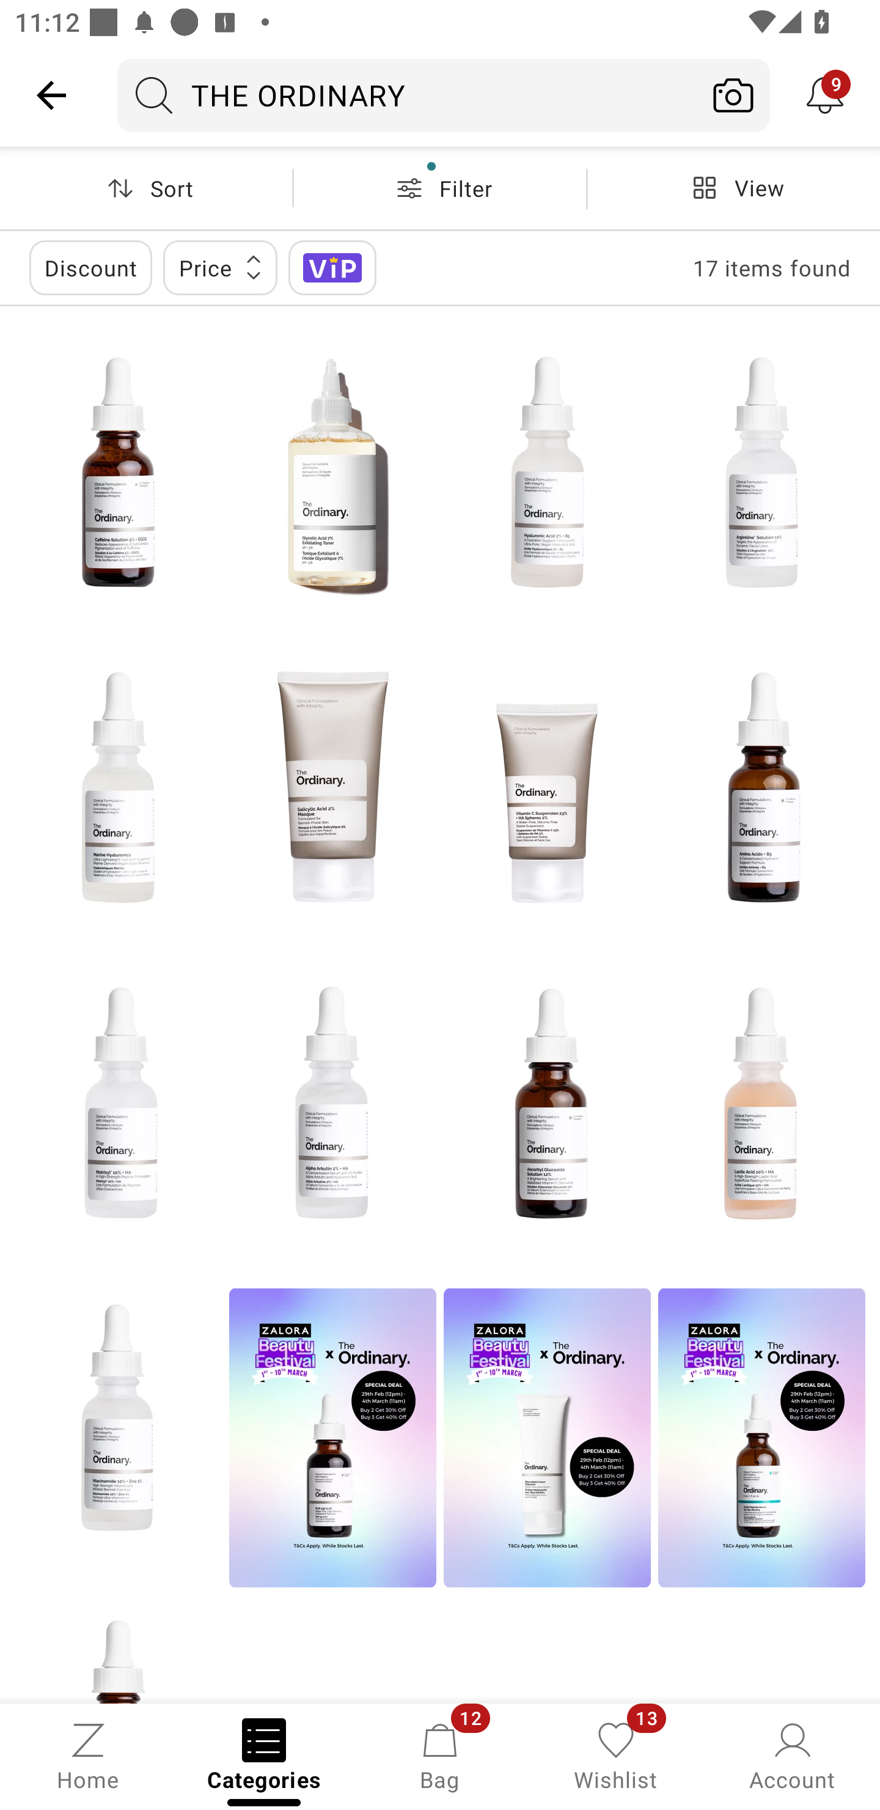 Image resolution: width=880 pixels, height=1810 pixels. Describe the element at coordinates (616, 1755) in the screenshot. I see `Wishlist, 13 new notifications Wishlist` at that location.